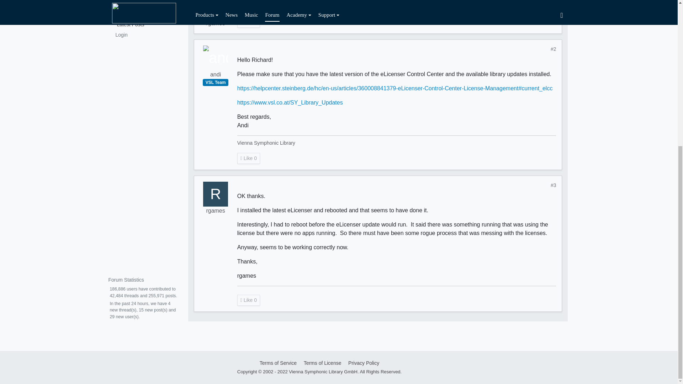 The height and width of the screenshot is (384, 683). What do you see at coordinates (216, 75) in the screenshot?
I see `andi` at bounding box center [216, 75].